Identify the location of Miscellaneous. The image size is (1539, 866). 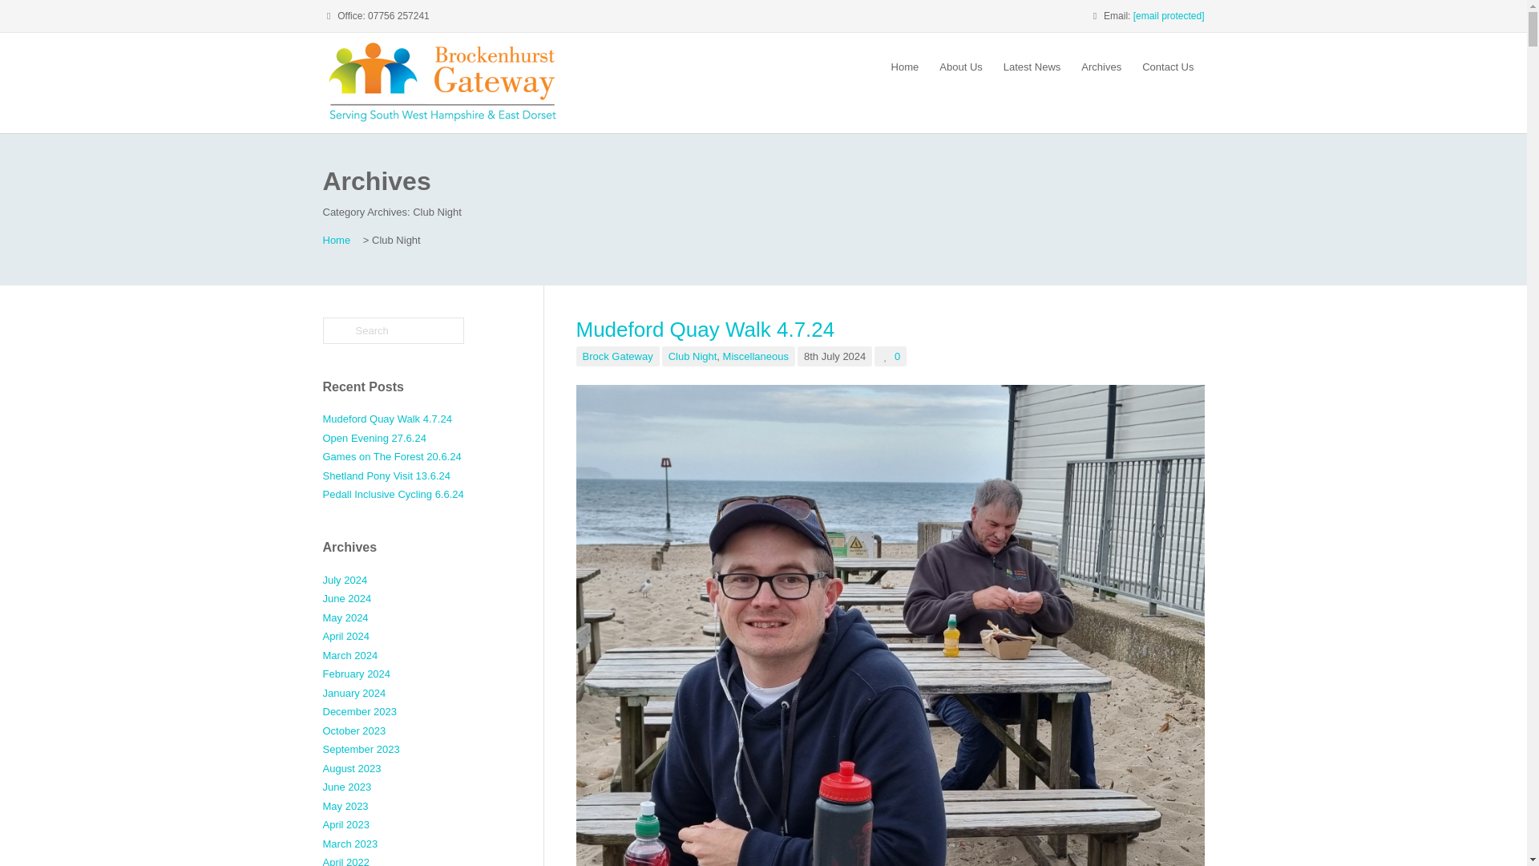
(755, 356).